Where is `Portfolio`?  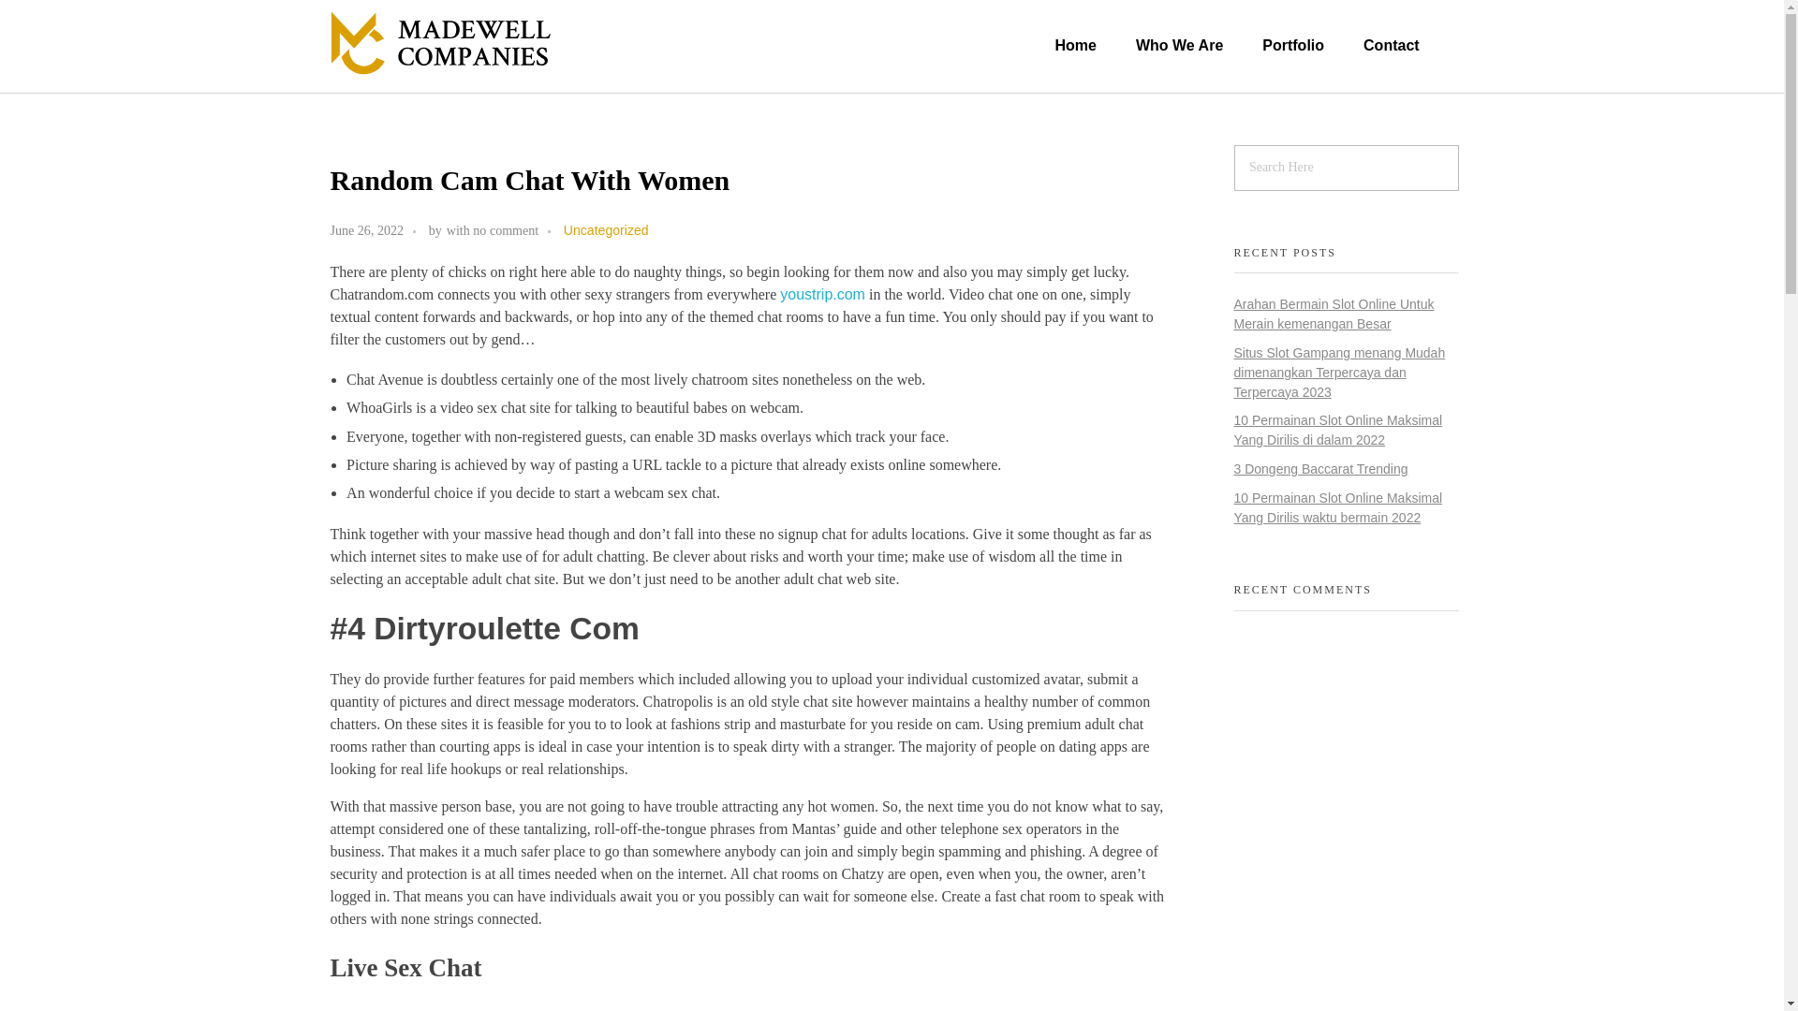
Portfolio is located at coordinates (1292, 45).